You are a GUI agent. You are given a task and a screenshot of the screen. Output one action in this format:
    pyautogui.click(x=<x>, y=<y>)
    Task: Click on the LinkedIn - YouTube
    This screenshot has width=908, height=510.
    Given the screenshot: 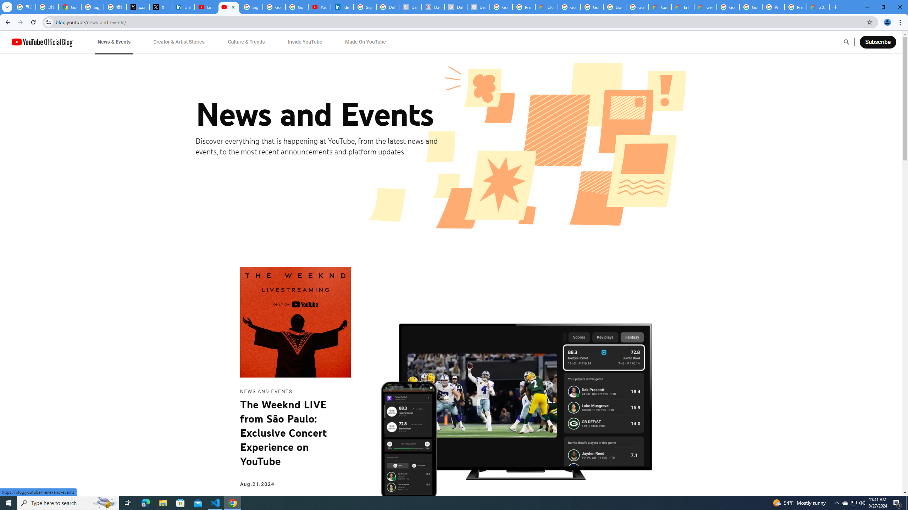 What is the action you would take?
    pyautogui.click(x=206, y=7)
    